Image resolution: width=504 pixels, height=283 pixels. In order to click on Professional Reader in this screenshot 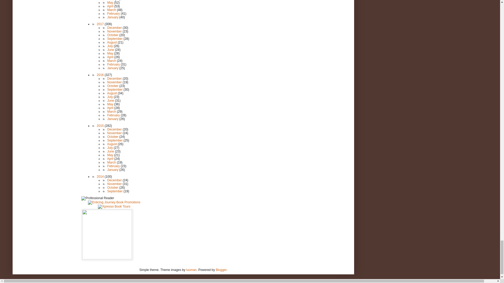, I will do `click(98, 198)`.